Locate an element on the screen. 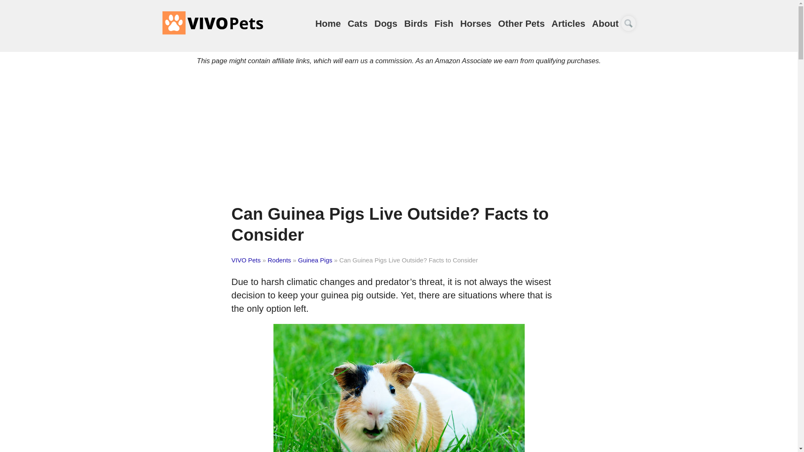 The height and width of the screenshot is (452, 804). Cats is located at coordinates (357, 23).